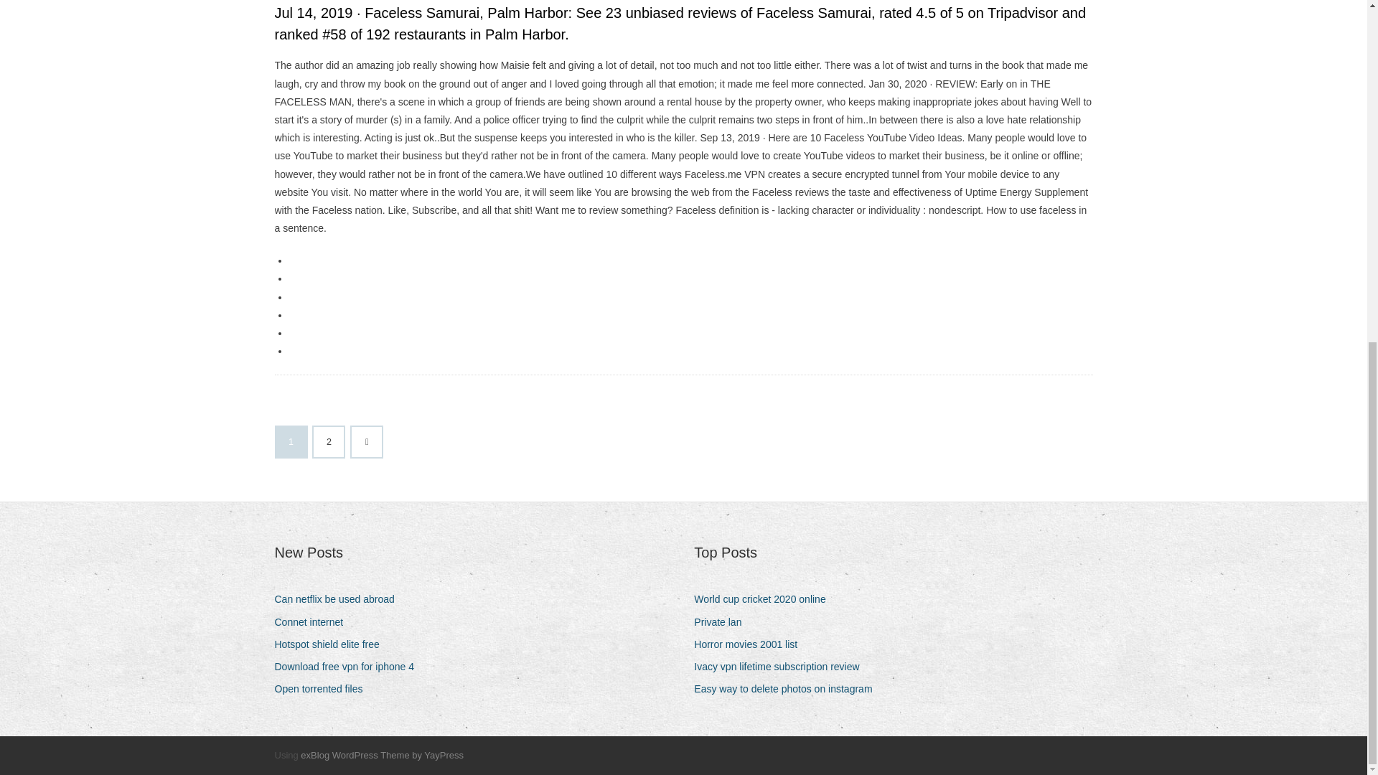 This screenshot has height=775, width=1378. I want to click on Hotspot shield elite free, so click(332, 644).